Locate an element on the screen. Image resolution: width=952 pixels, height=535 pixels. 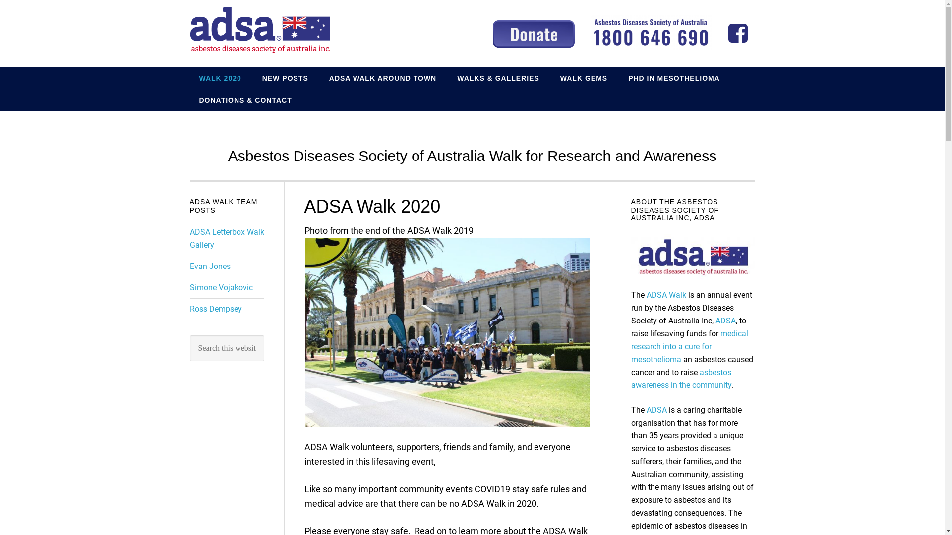
ADSA Walk is located at coordinates (666, 295).